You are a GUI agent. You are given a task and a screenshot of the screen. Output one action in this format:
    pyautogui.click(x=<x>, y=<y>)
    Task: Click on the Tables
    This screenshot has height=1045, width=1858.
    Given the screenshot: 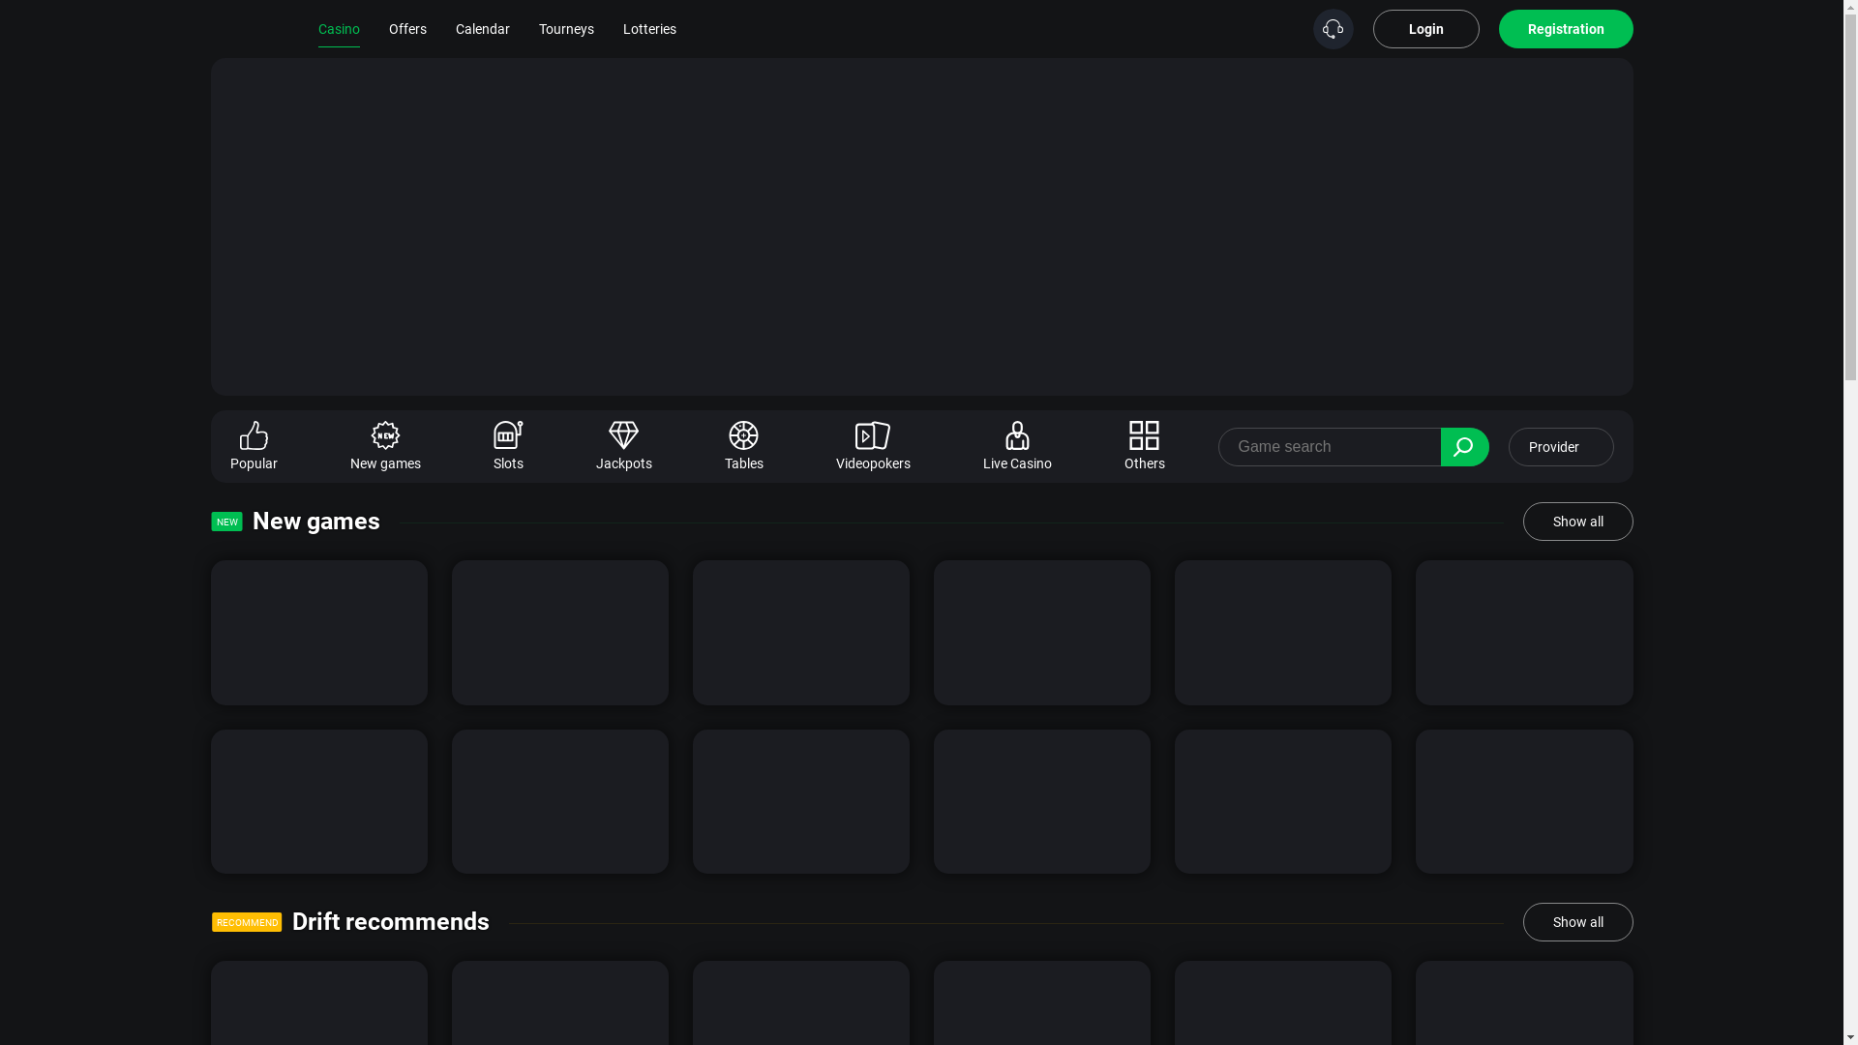 What is the action you would take?
    pyautogui.click(x=743, y=447)
    